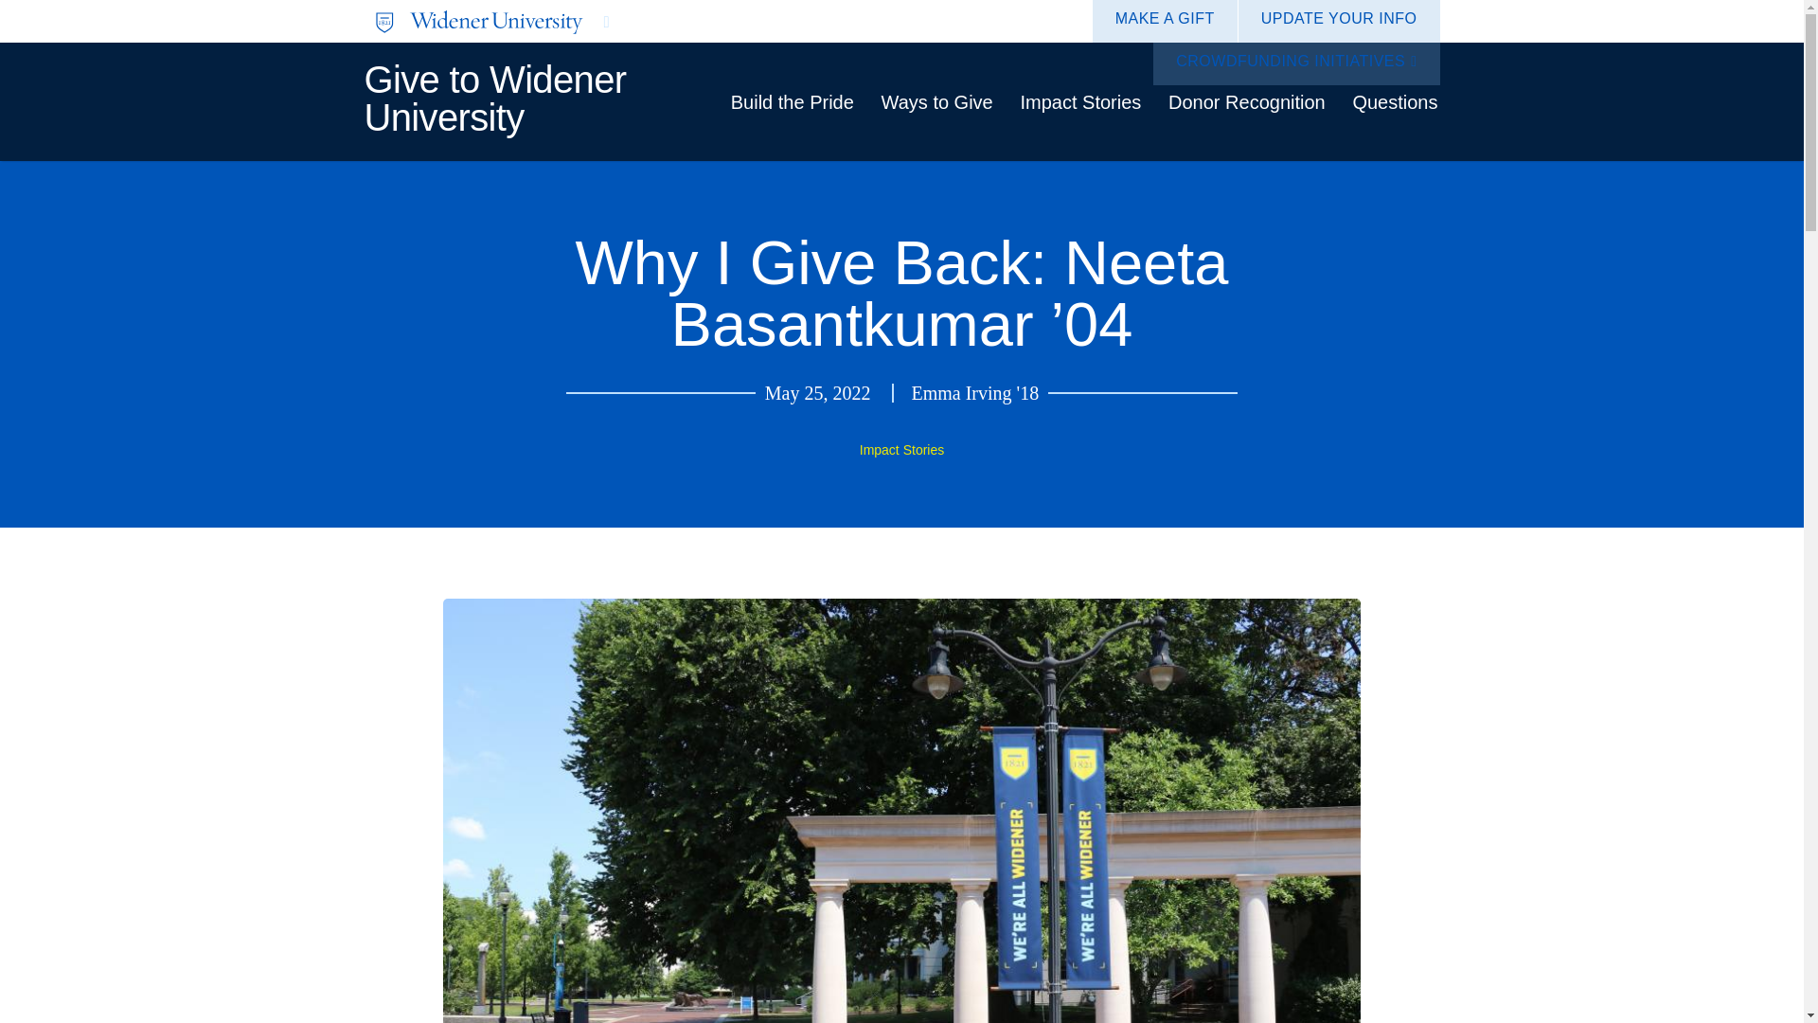 Image resolution: width=1818 pixels, height=1023 pixels. What do you see at coordinates (901, 449) in the screenshot?
I see `Impact Stories` at bounding box center [901, 449].